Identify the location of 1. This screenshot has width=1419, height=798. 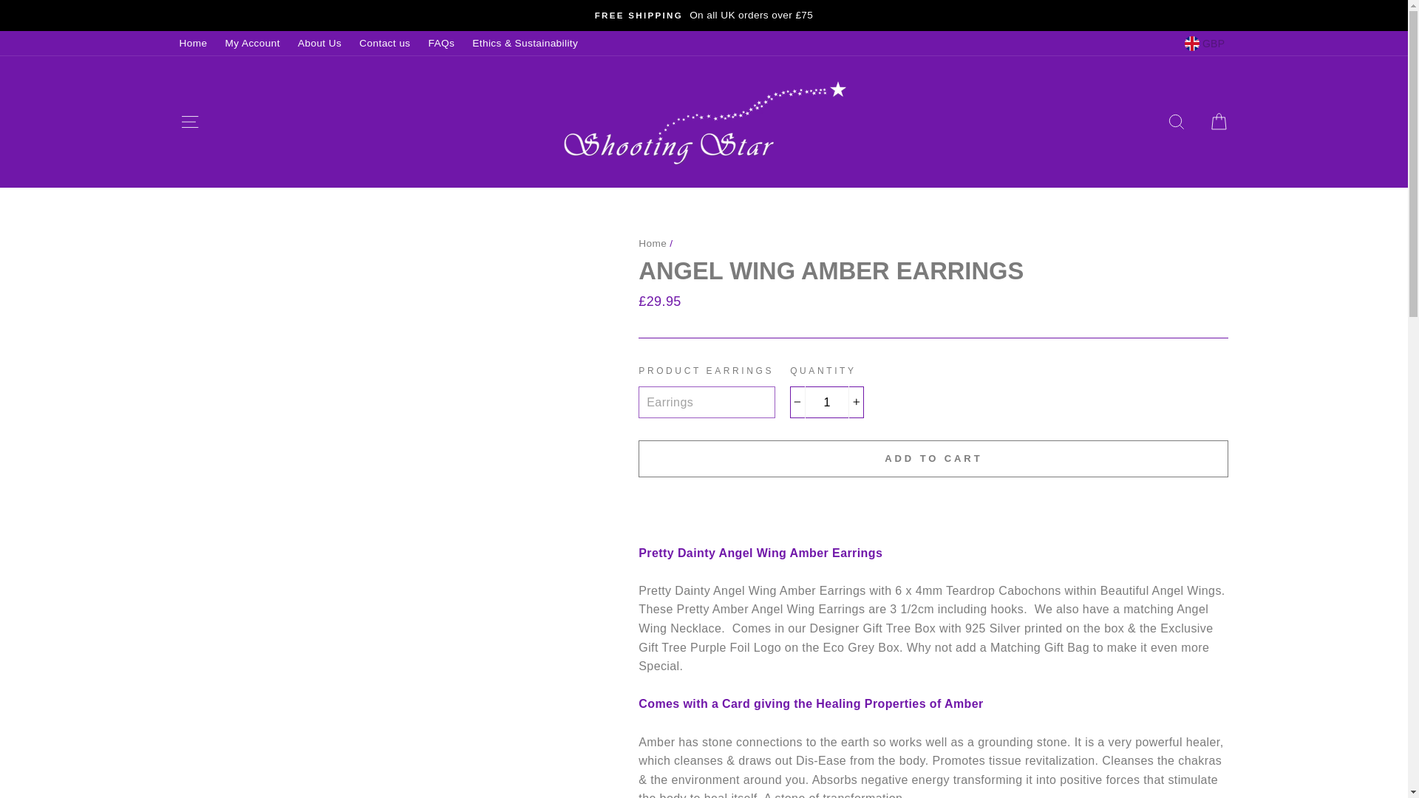
(827, 402).